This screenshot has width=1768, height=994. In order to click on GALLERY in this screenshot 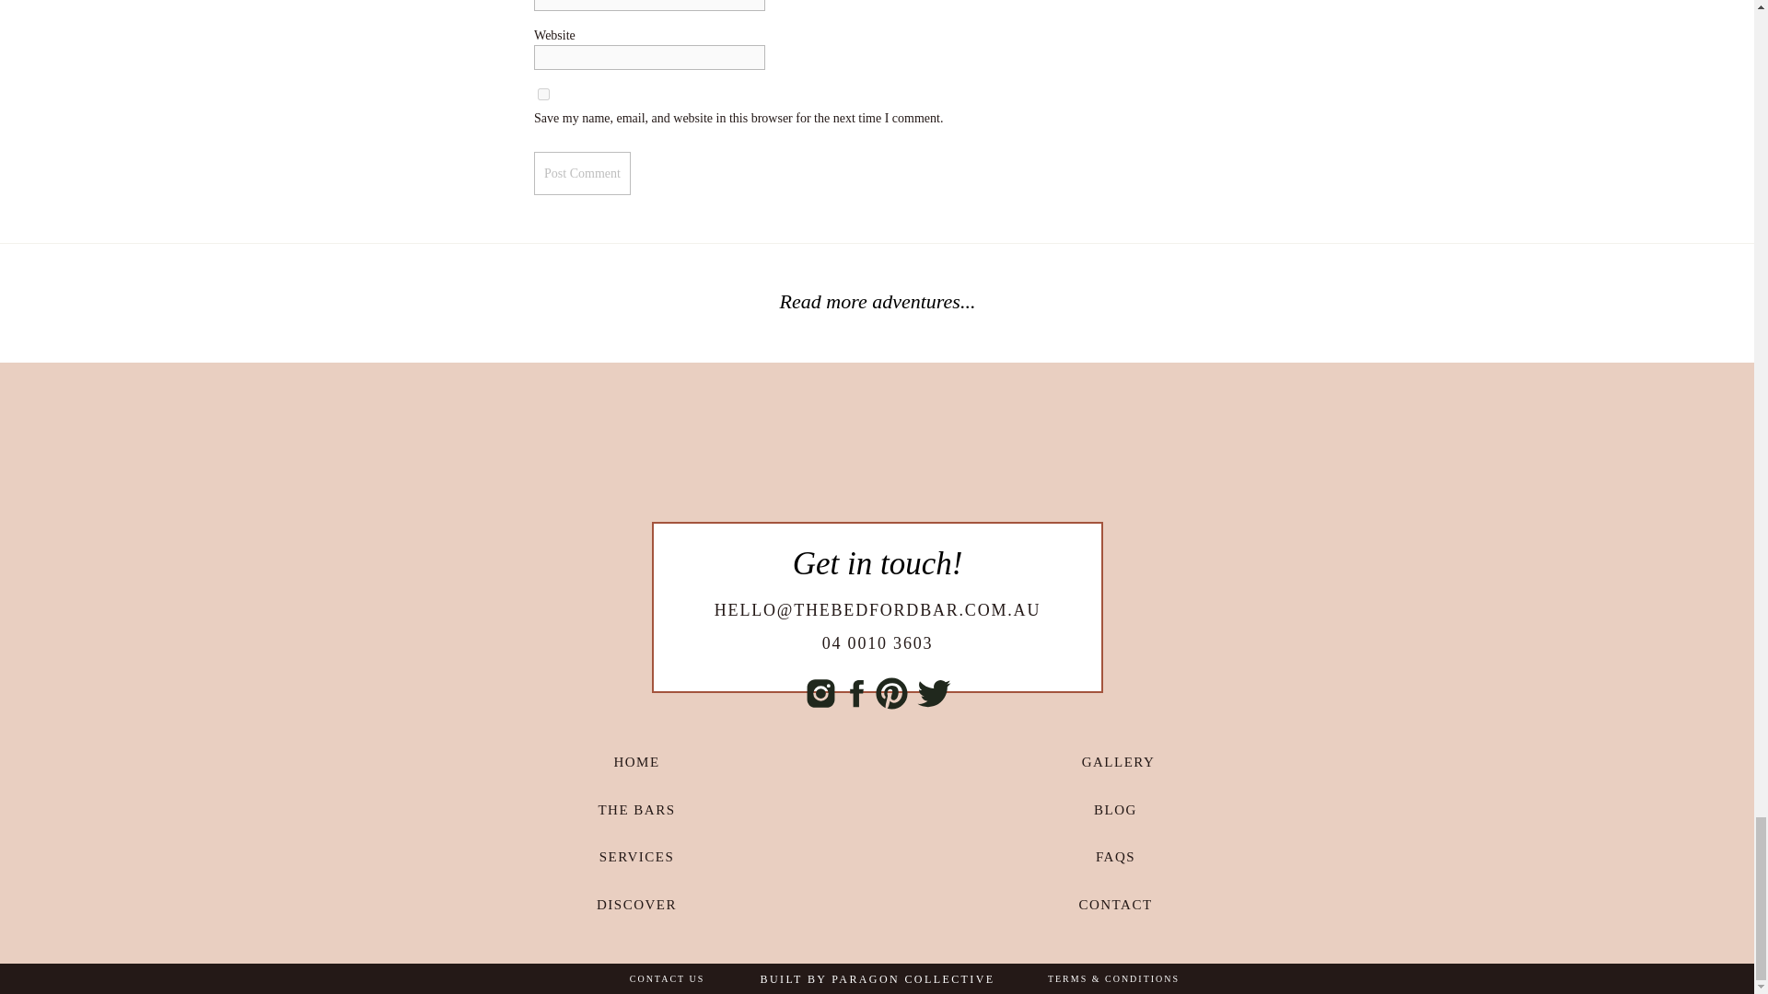, I will do `click(1118, 760)`.